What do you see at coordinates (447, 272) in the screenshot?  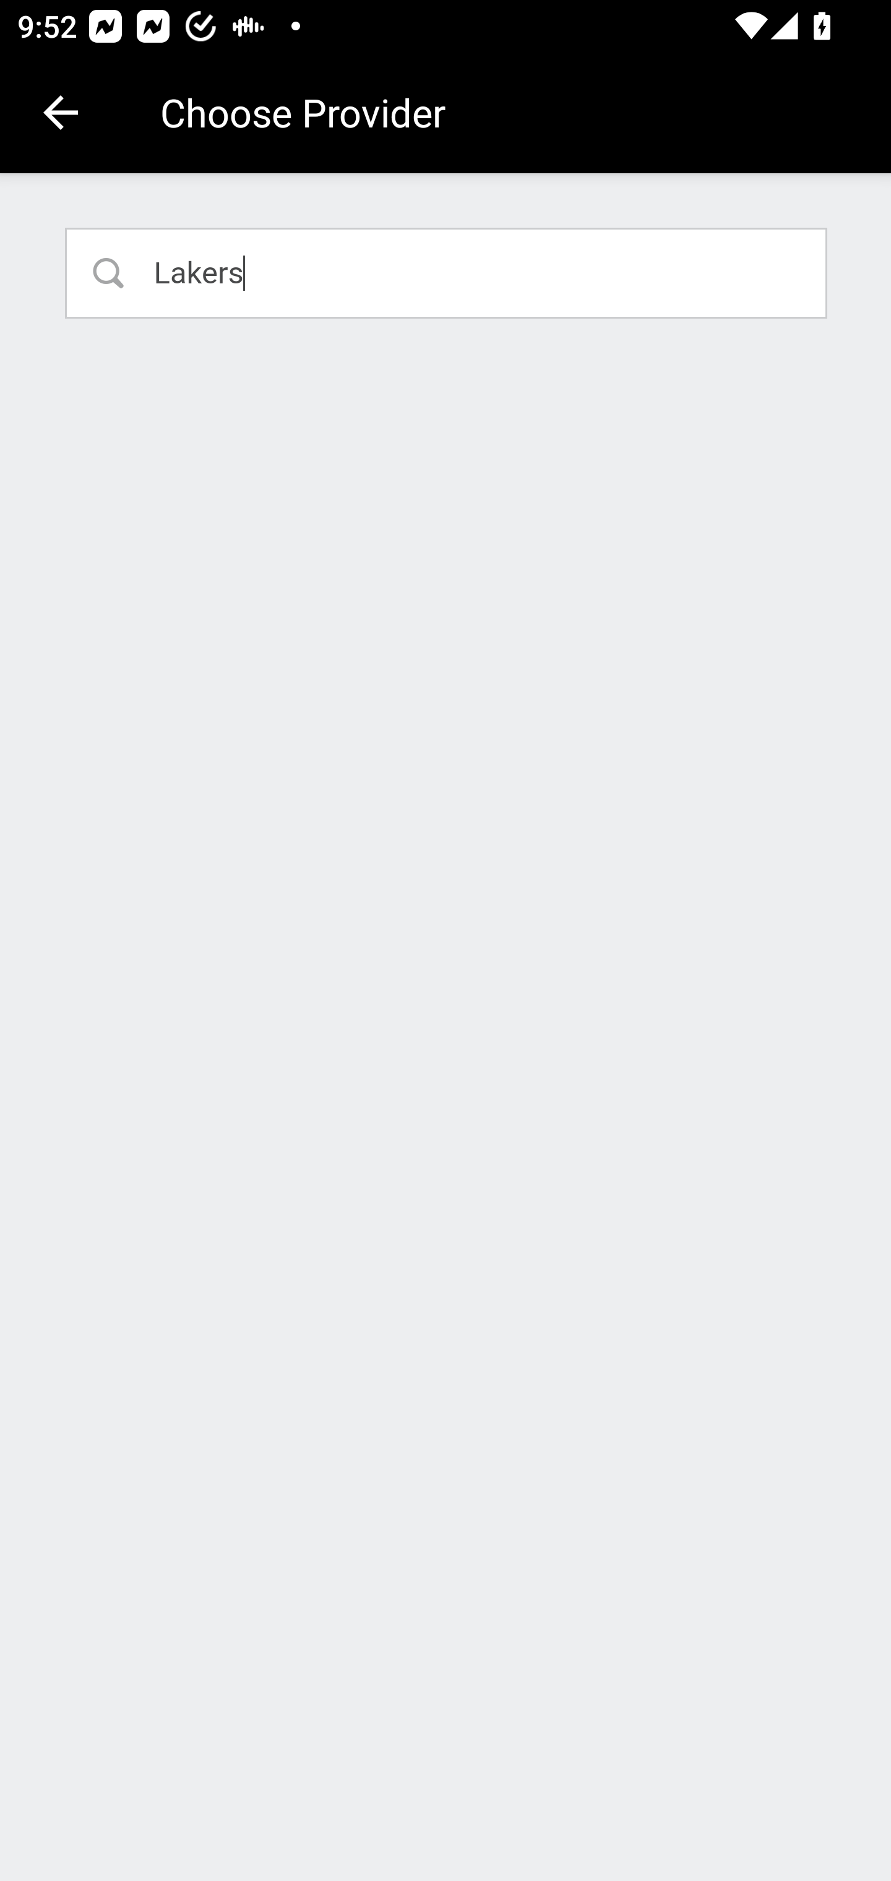 I see `Lakers` at bounding box center [447, 272].